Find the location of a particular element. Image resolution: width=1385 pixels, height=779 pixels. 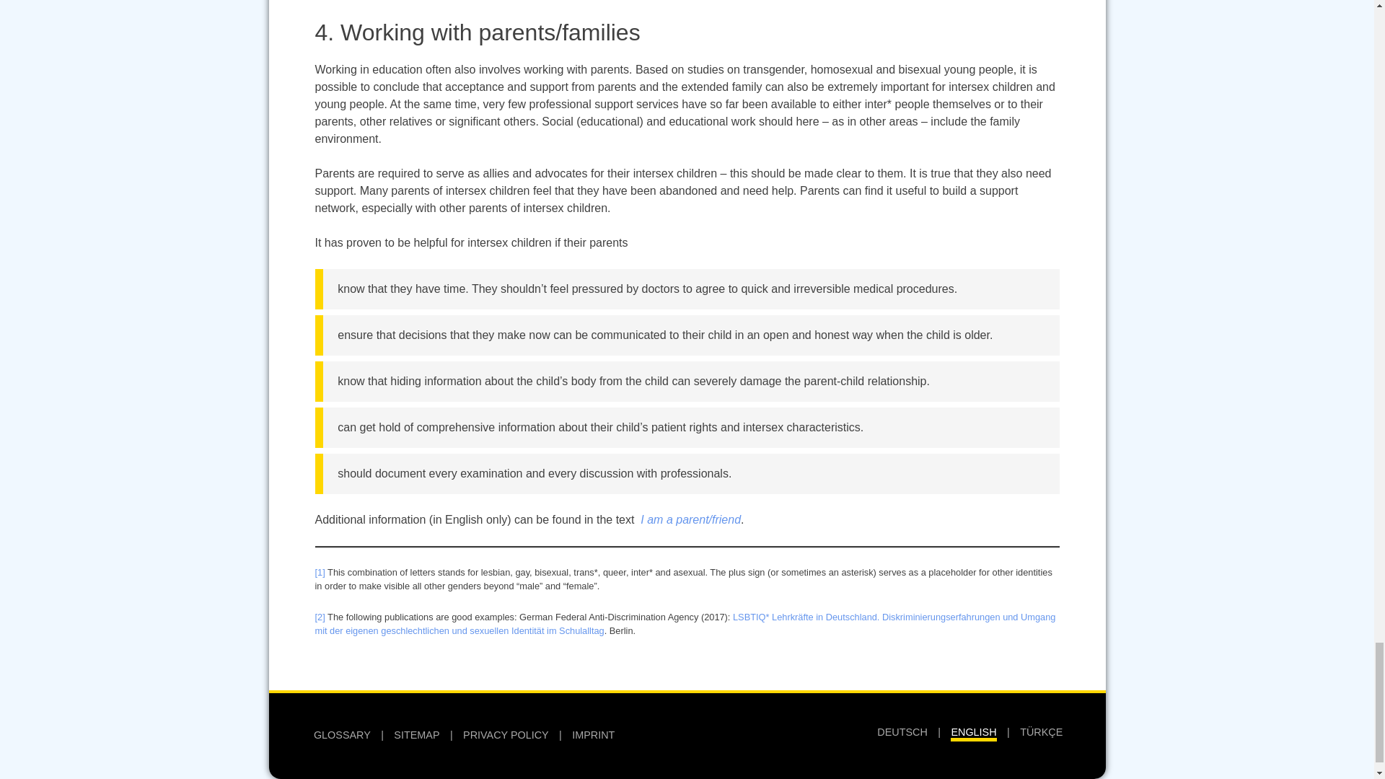

GLOSSARY is located at coordinates (342, 734).